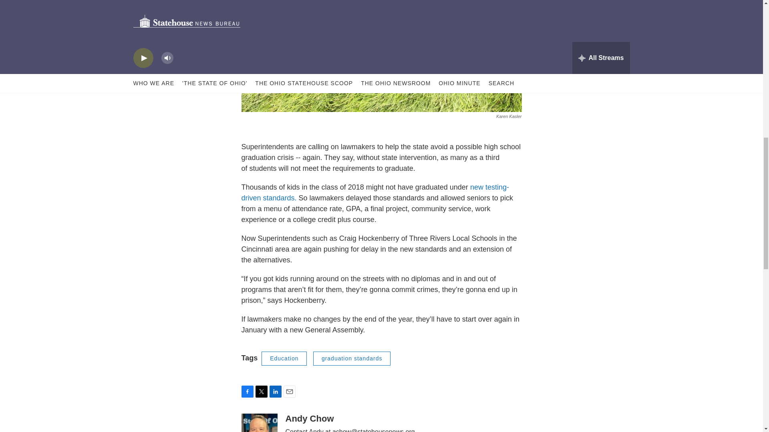 This screenshot has width=769, height=432. I want to click on graduation standards, so click(352, 358).